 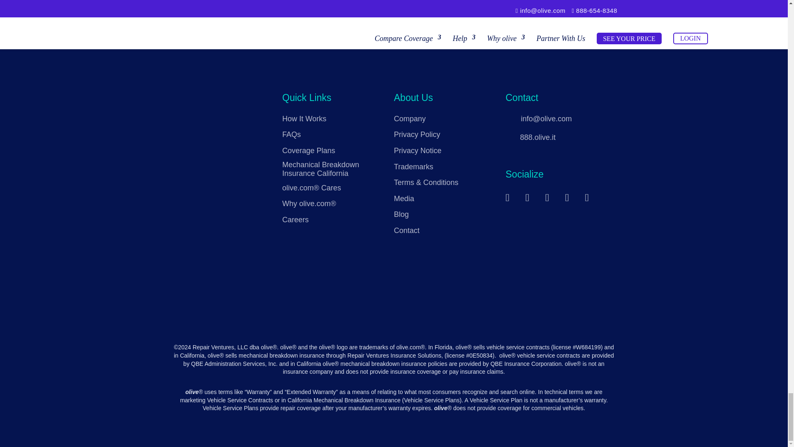 I want to click on Follow on X, so click(x=553, y=195).